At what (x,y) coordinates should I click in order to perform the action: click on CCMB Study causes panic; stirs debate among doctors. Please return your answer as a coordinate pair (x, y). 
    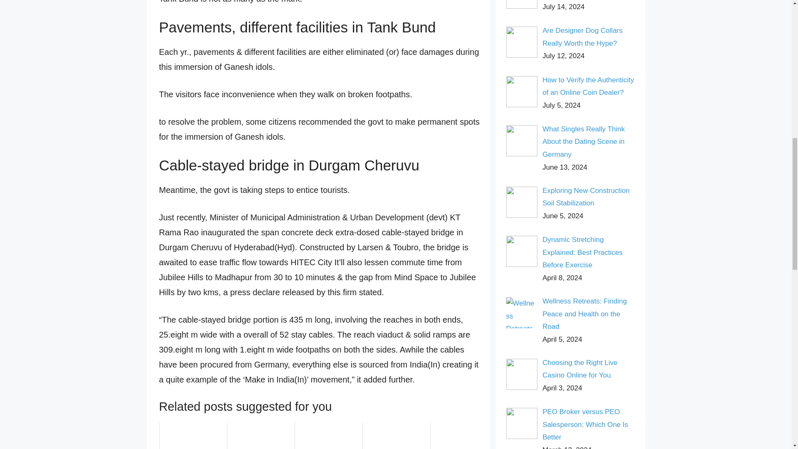
    Looking at the image, I should click on (261, 436).